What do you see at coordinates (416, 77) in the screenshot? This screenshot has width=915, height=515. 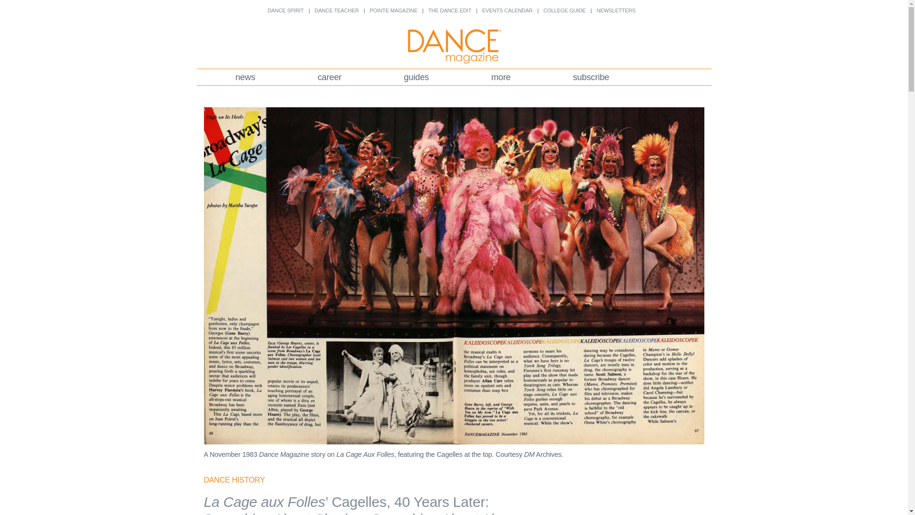 I see `guides` at bounding box center [416, 77].